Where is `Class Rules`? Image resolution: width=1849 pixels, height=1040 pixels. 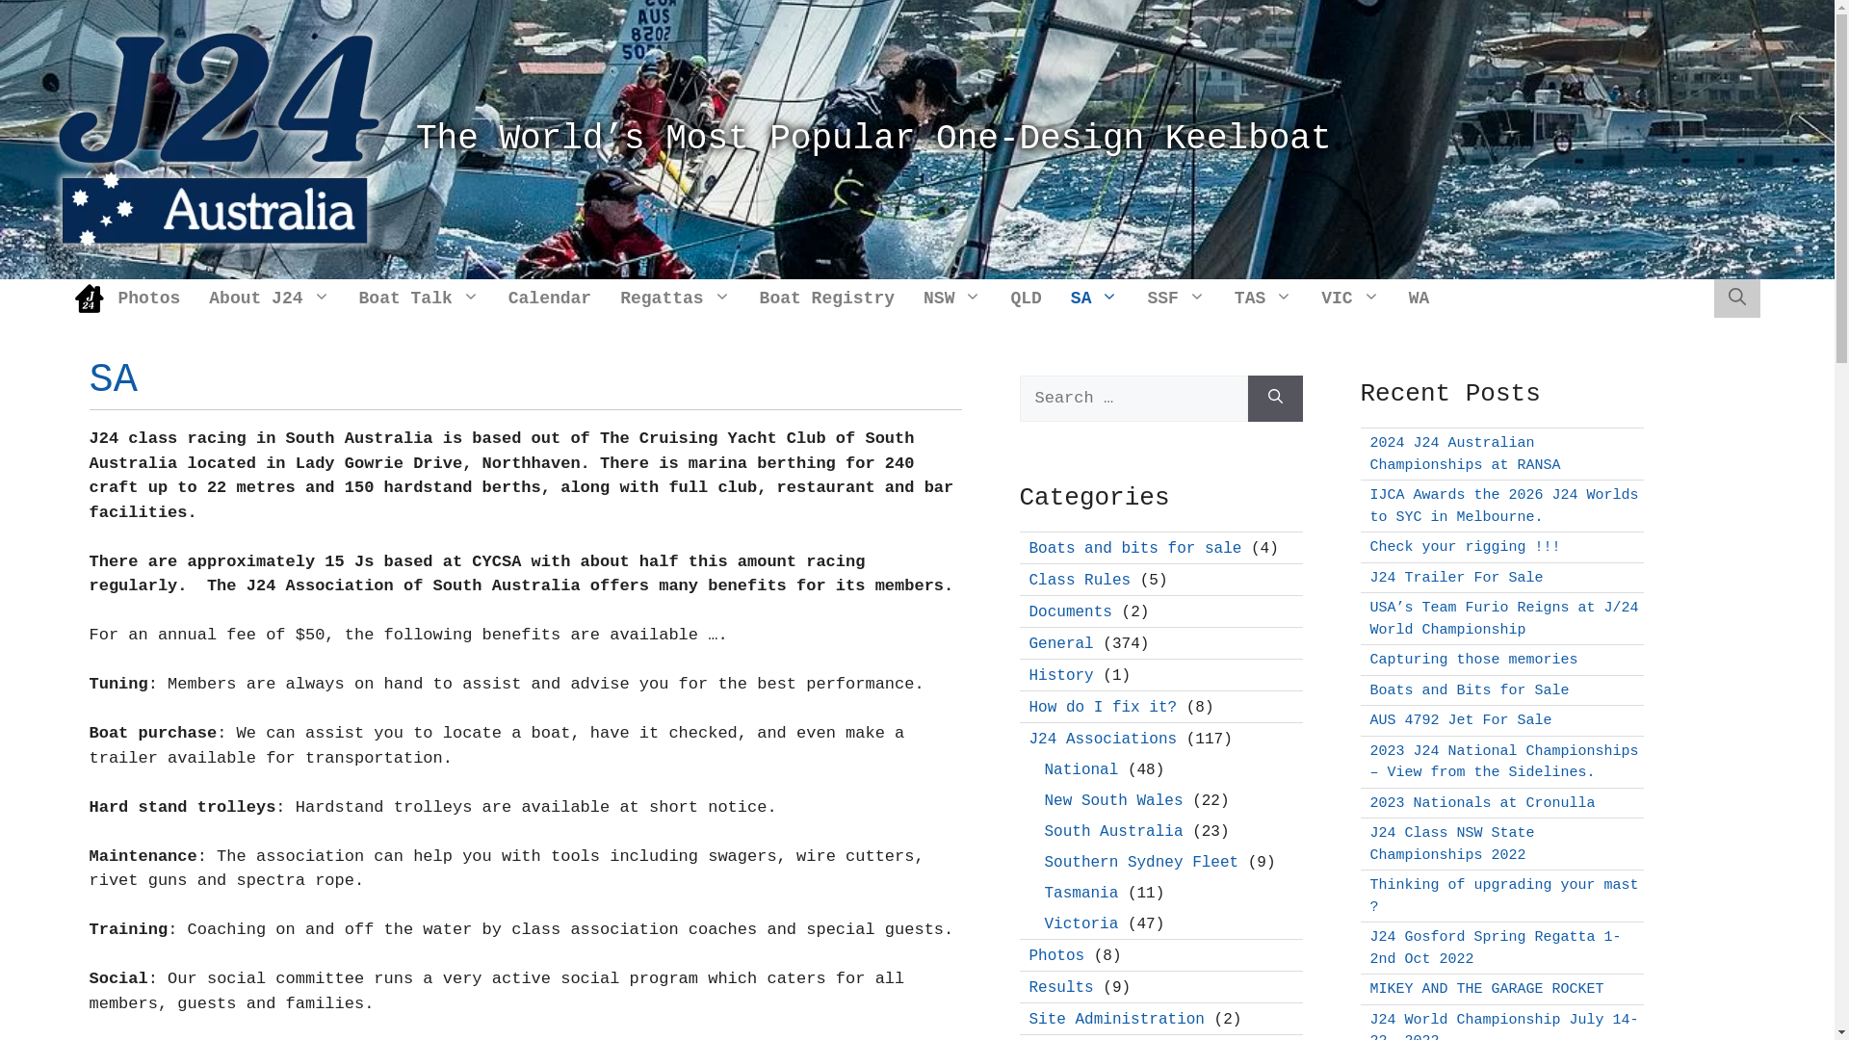
Class Rules is located at coordinates (1080, 581).